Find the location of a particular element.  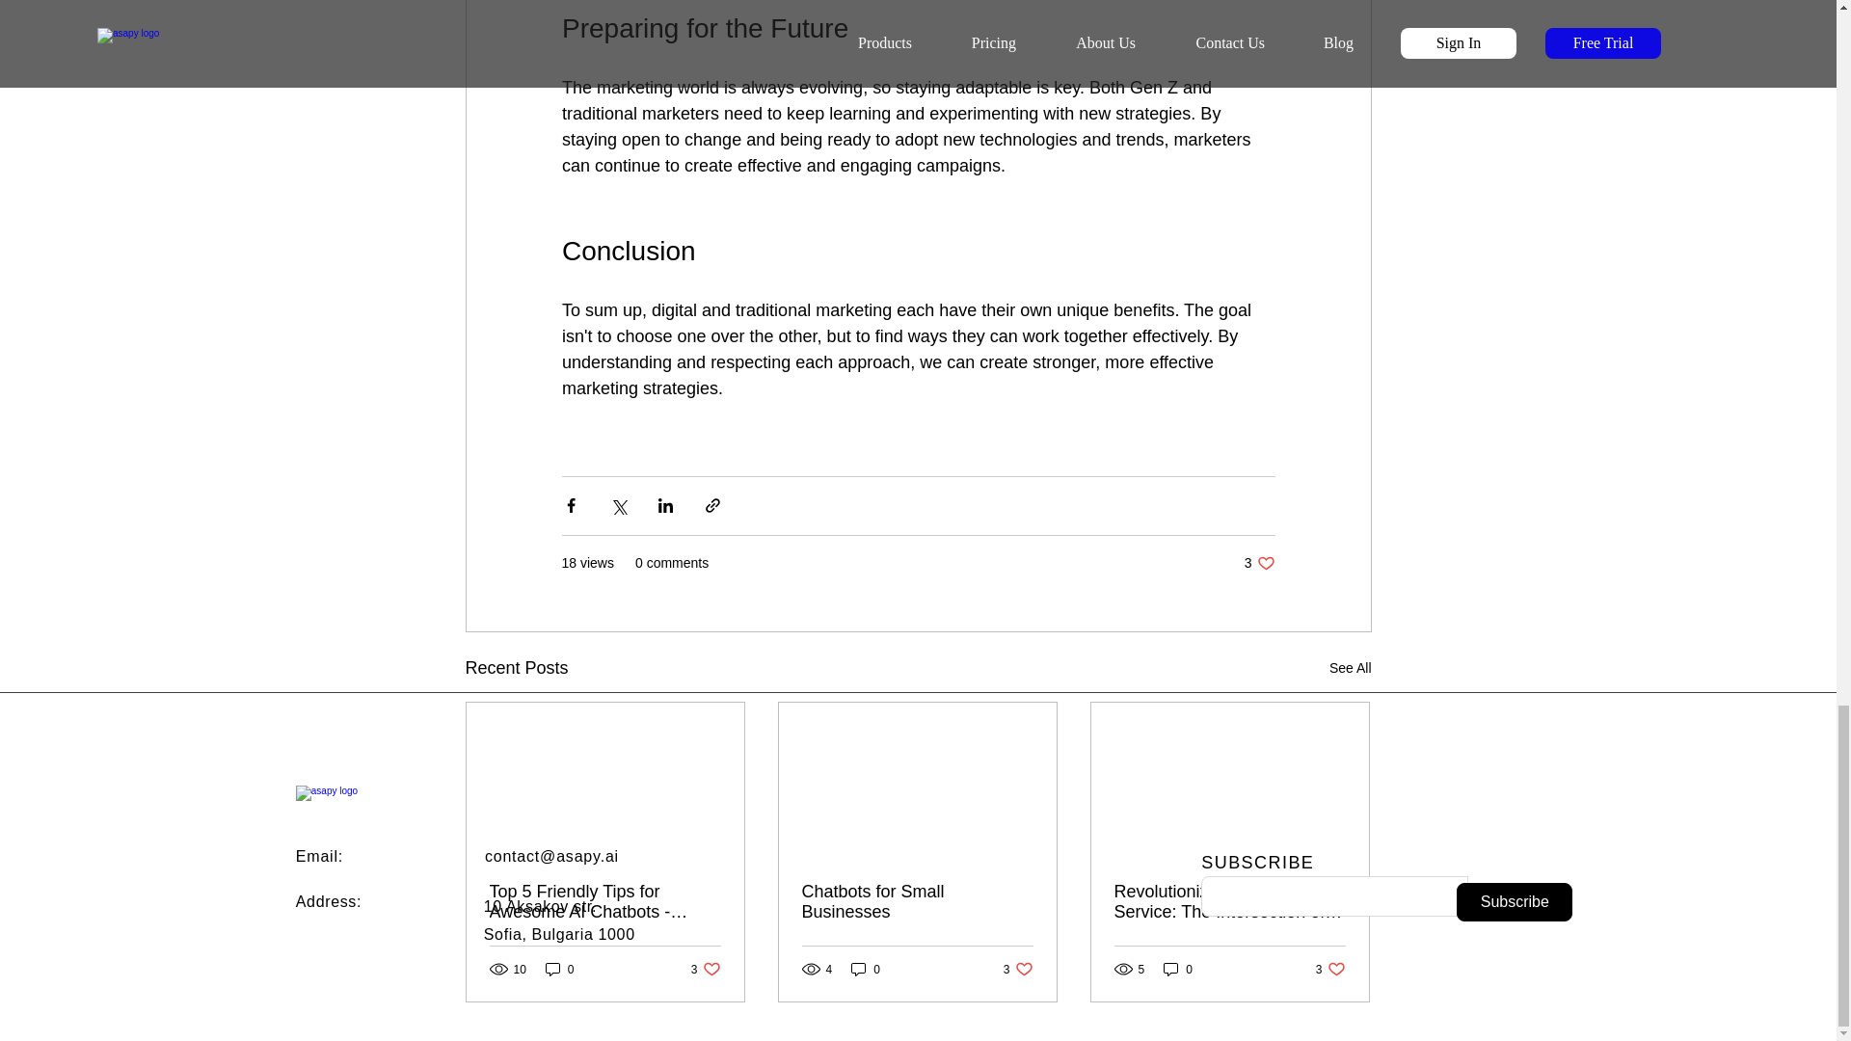

Address: is located at coordinates (866, 969).